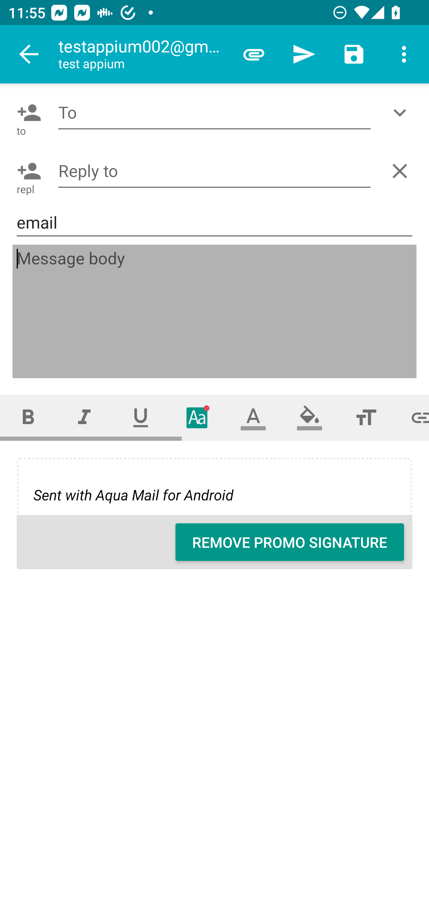  Describe the element at coordinates (27, 113) in the screenshot. I see `Pick contact: To` at that location.